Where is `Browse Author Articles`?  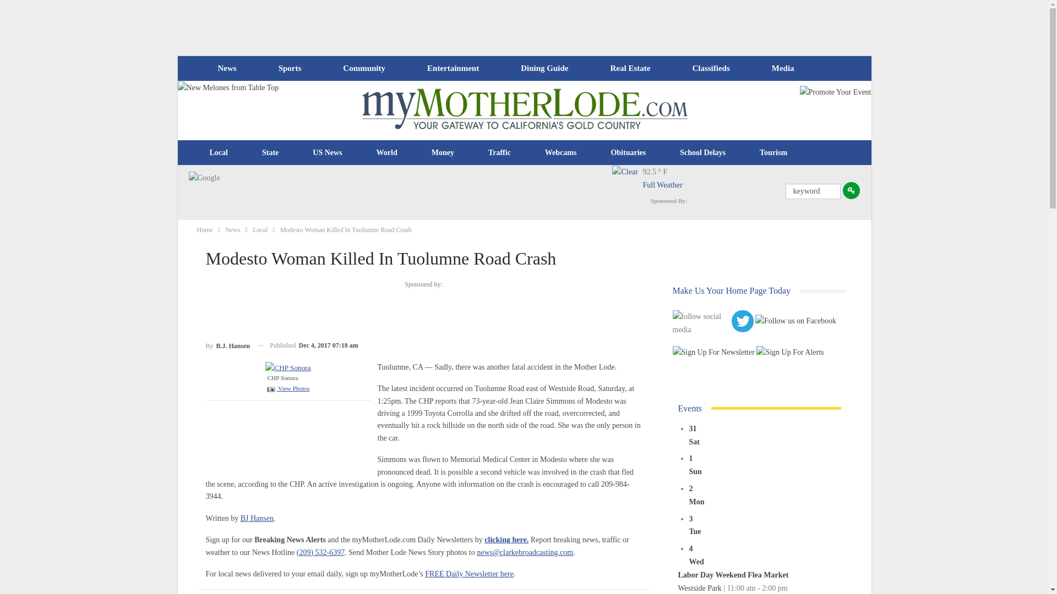
Browse Author Articles is located at coordinates (228, 345).